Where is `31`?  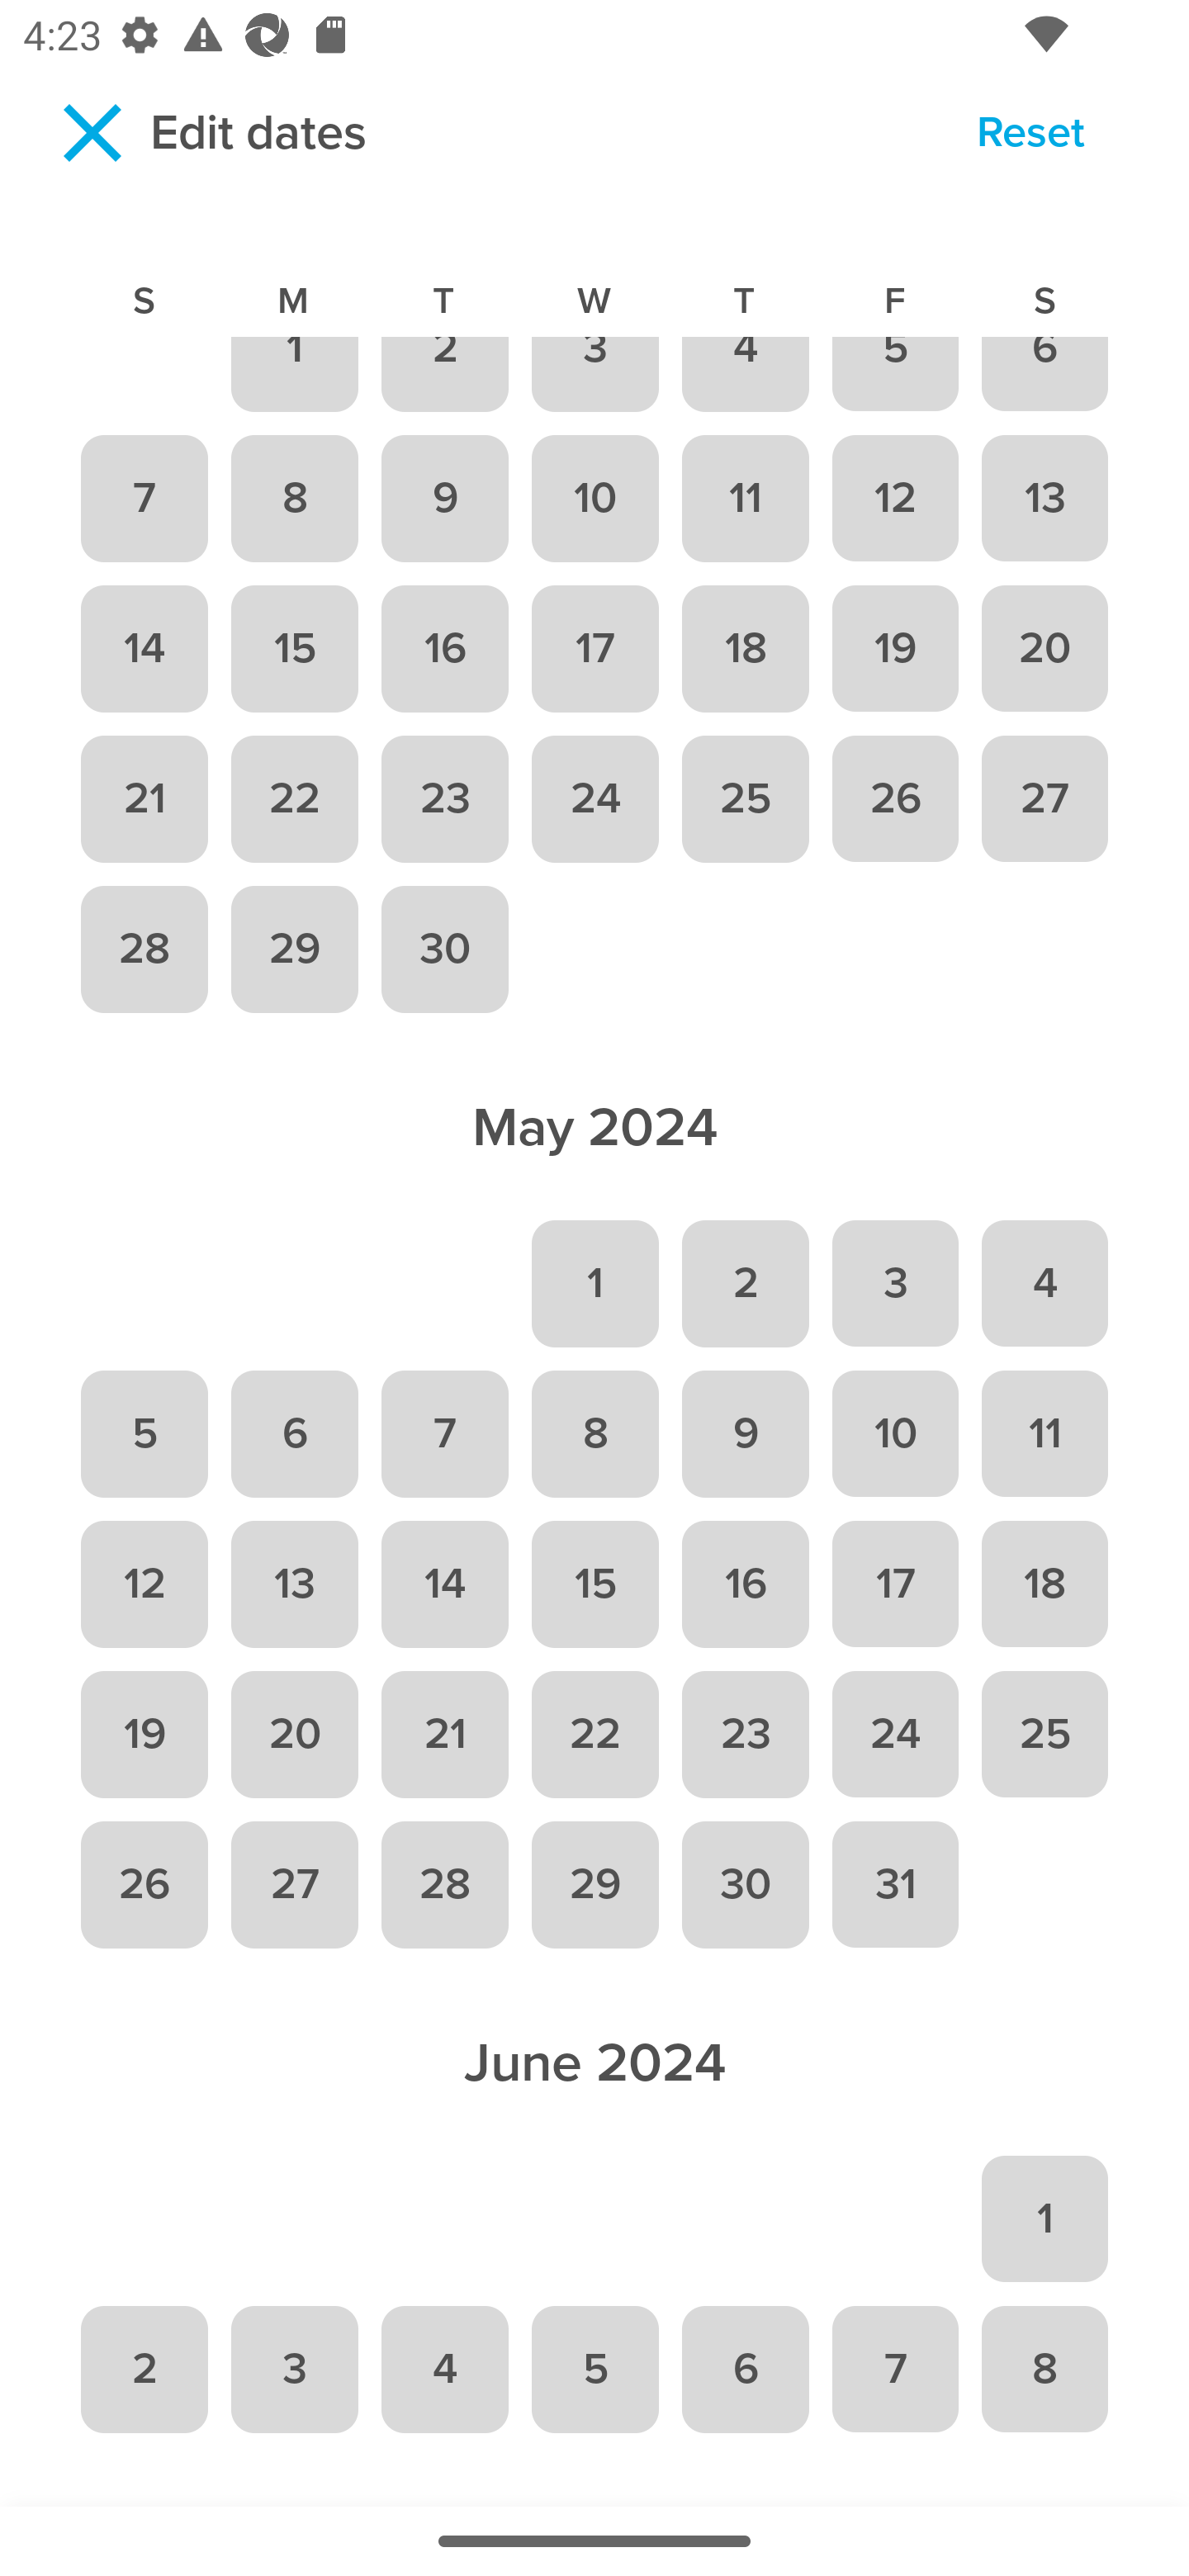
31 is located at coordinates (895, 1886).